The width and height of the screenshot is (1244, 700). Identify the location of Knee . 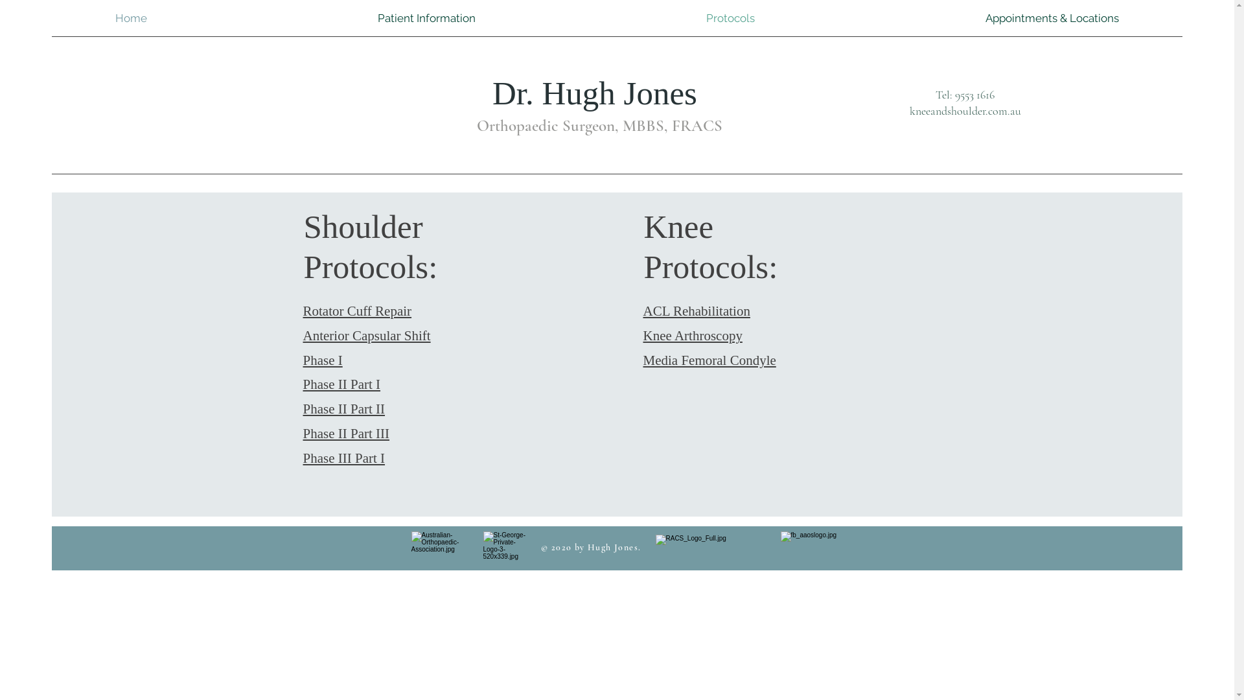
(683, 227).